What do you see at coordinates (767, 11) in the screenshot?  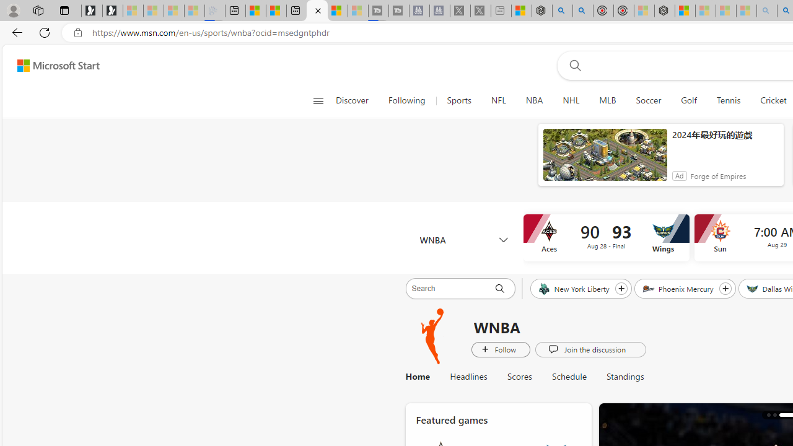 I see `amazon - Search - Sleeping` at bounding box center [767, 11].